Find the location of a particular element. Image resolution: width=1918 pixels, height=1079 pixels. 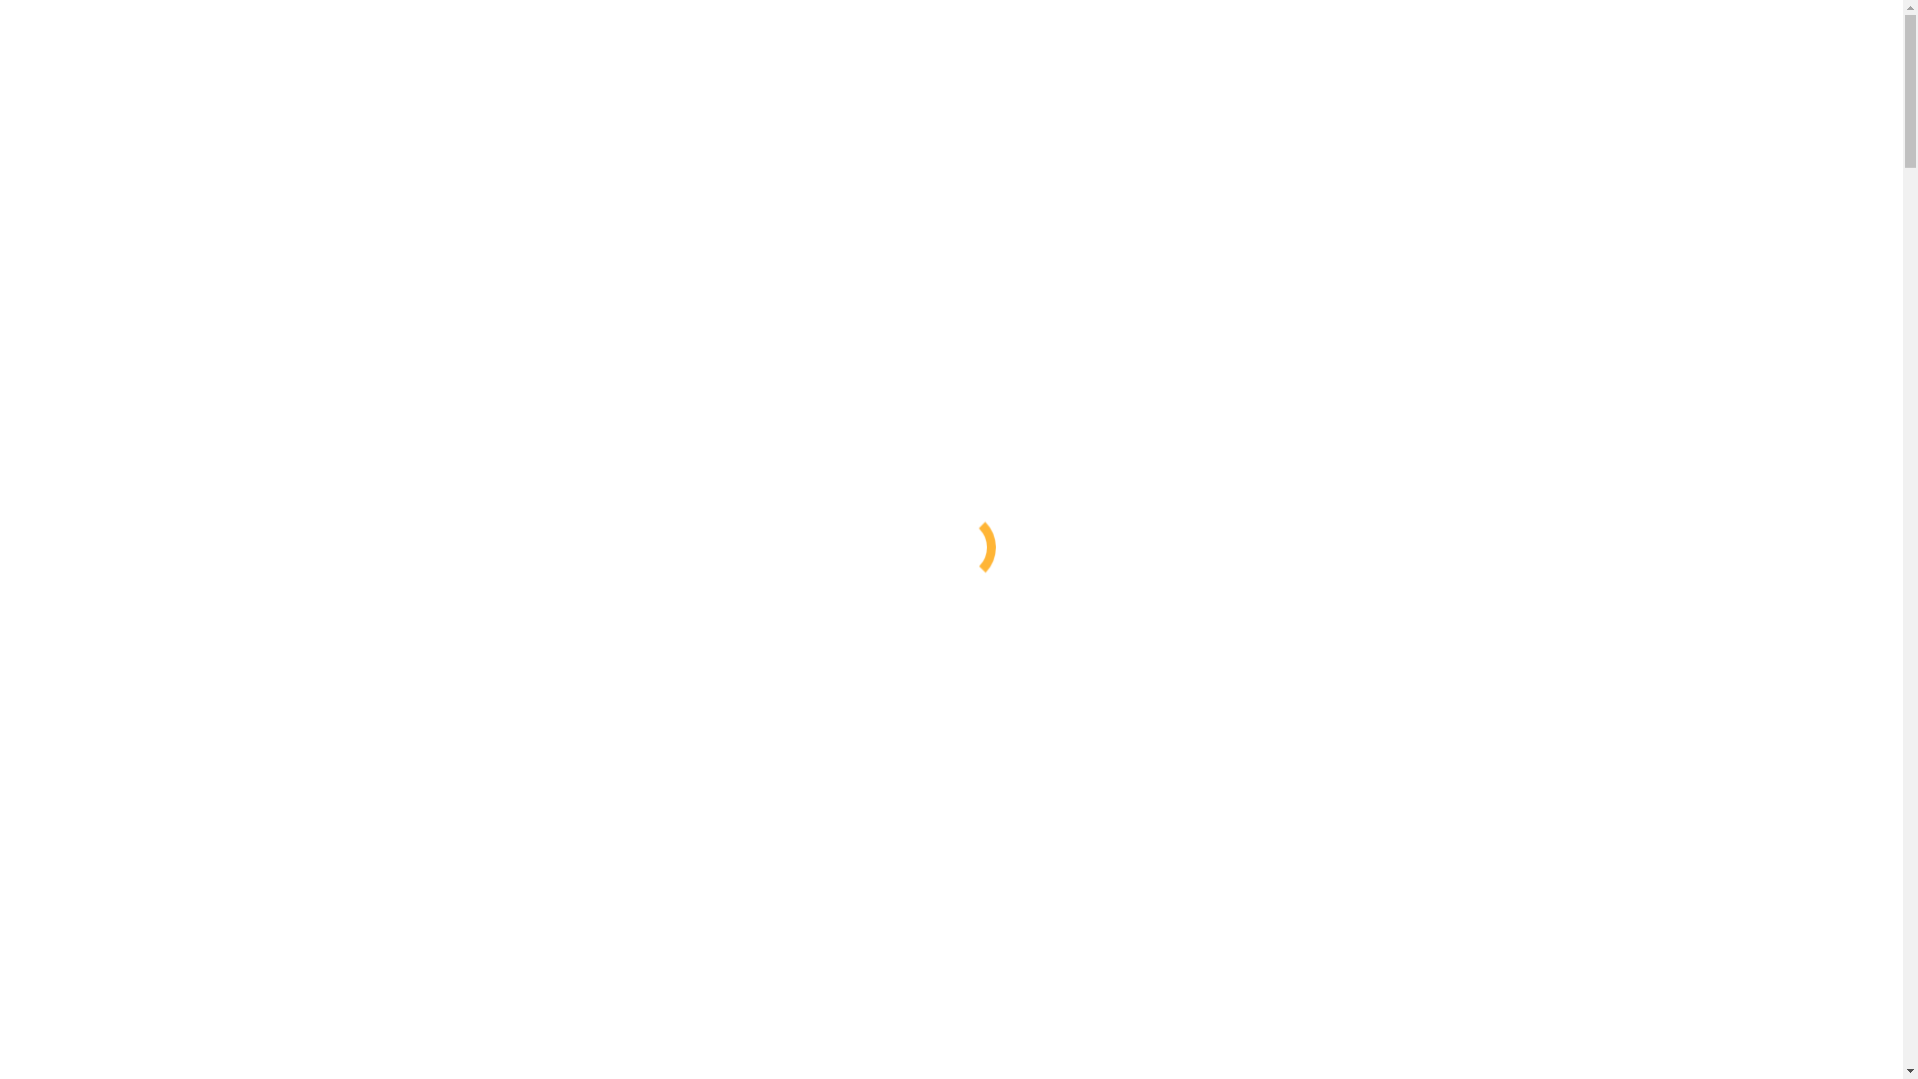

CDF Online is located at coordinates (128, 661).